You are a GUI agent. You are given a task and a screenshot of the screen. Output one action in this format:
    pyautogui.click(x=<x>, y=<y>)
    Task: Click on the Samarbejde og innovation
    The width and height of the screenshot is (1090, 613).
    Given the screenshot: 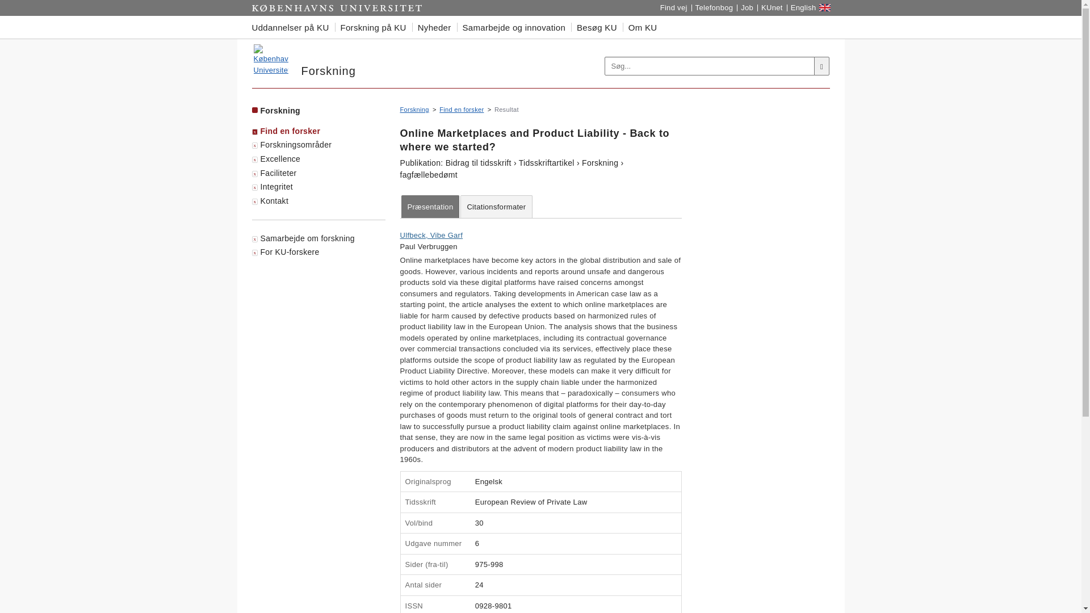 What is the action you would take?
    pyautogui.click(x=514, y=27)
    